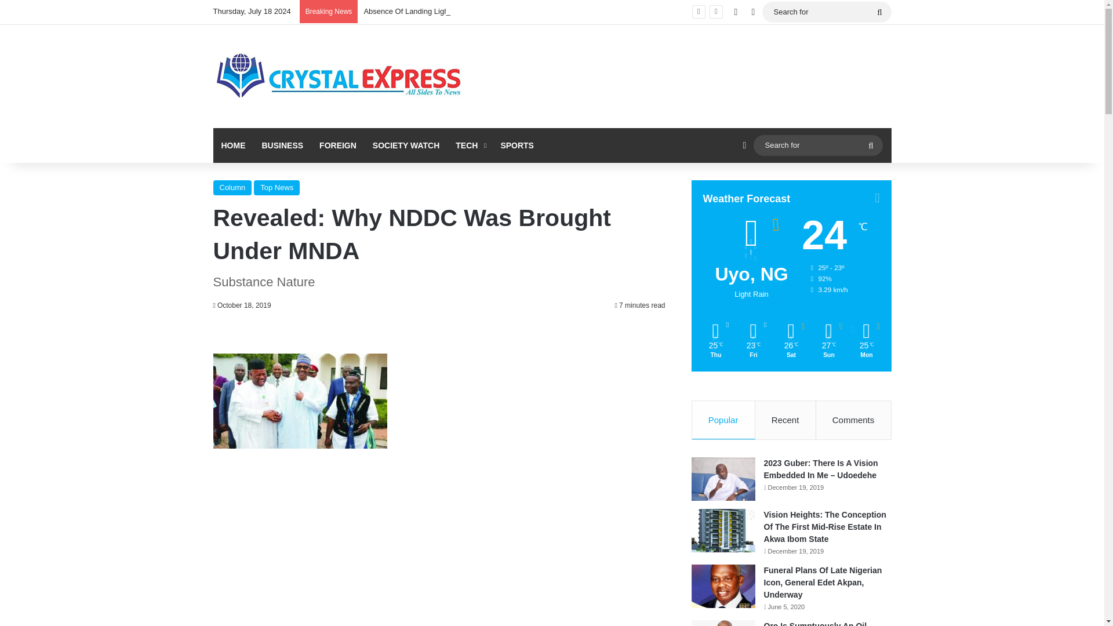 Image resolution: width=1113 pixels, height=626 pixels. What do you see at coordinates (276, 188) in the screenshot?
I see `Top News` at bounding box center [276, 188].